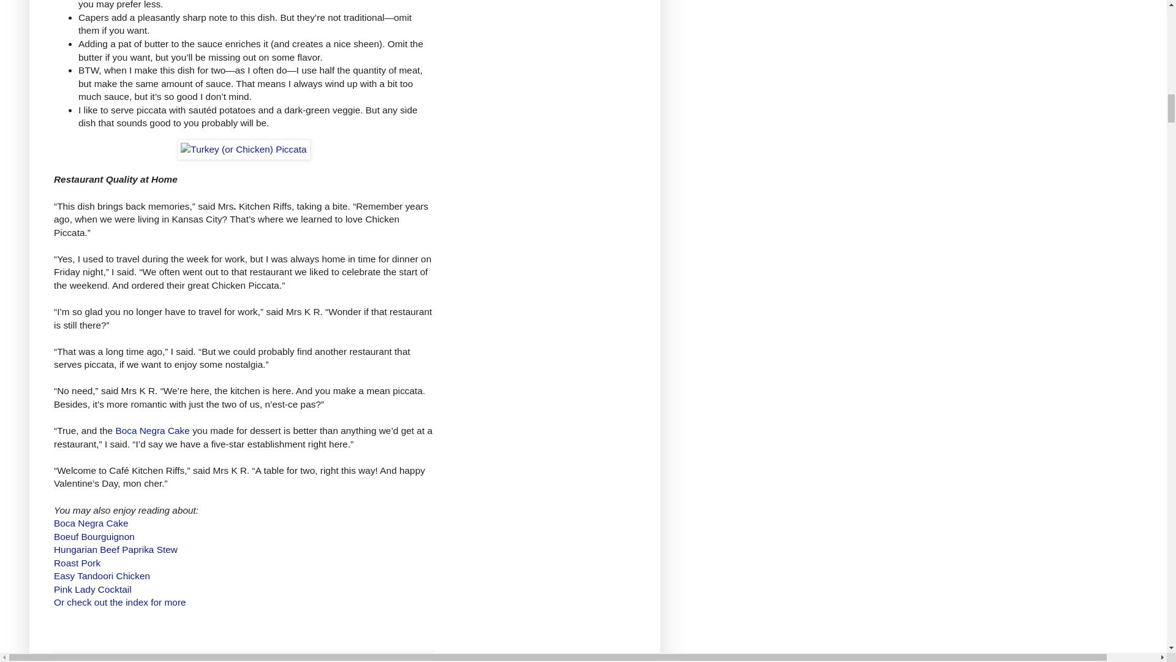 This screenshot has width=1176, height=662. Describe the element at coordinates (102, 576) in the screenshot. I see `Easy Tandoori Chicken` at that location.